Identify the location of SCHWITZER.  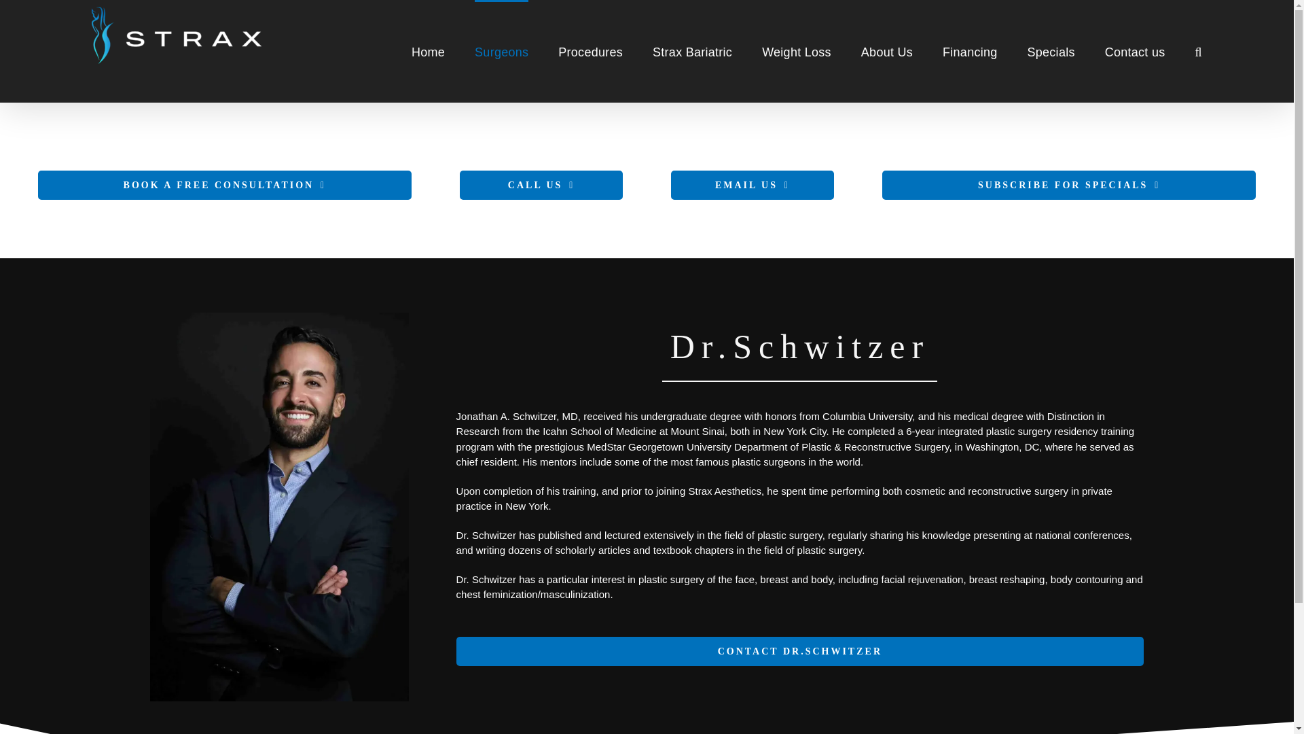
(279, 507).